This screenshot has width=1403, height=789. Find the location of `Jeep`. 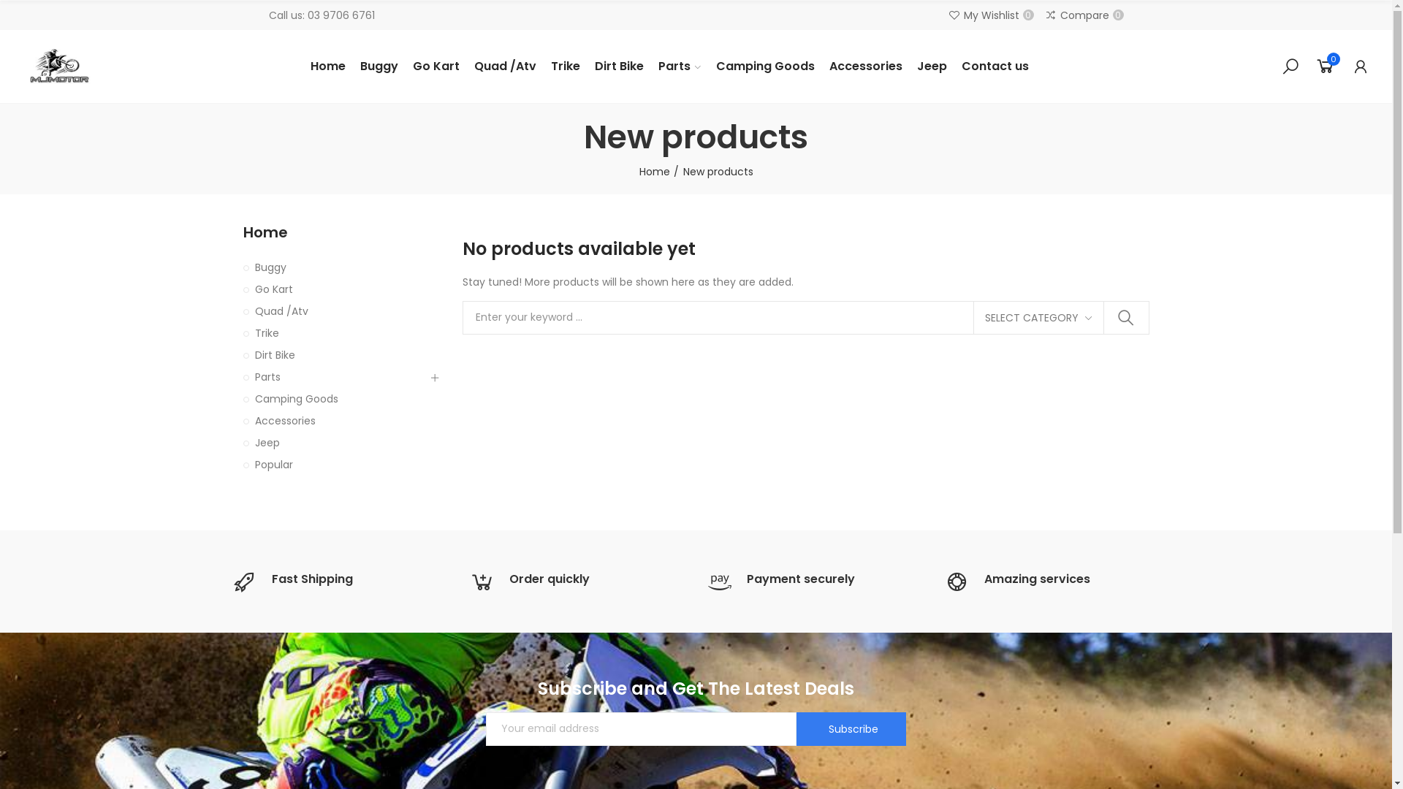

Jeep is located at coordinates (334, 443).